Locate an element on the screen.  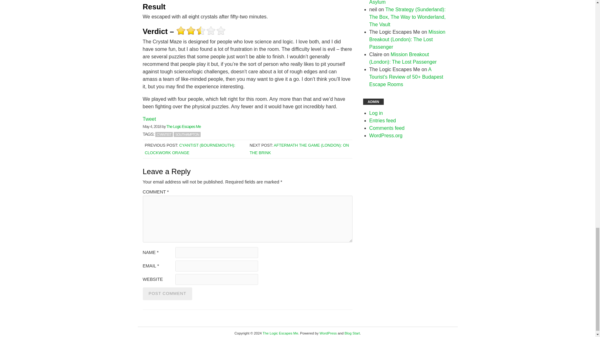
Post Comment is located at coordinates (167, 294).